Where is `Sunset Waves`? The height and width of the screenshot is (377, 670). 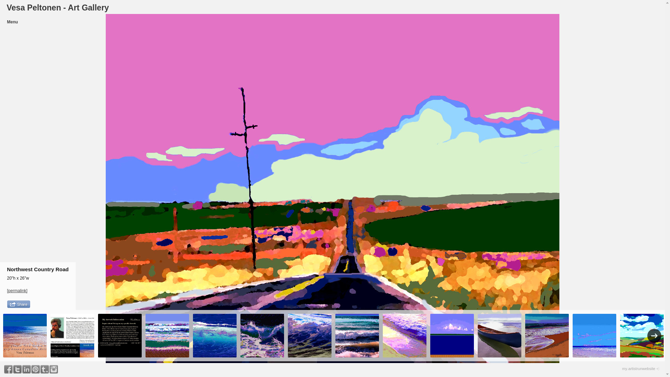
Sunset Waves is located at coordinates (405, 336).